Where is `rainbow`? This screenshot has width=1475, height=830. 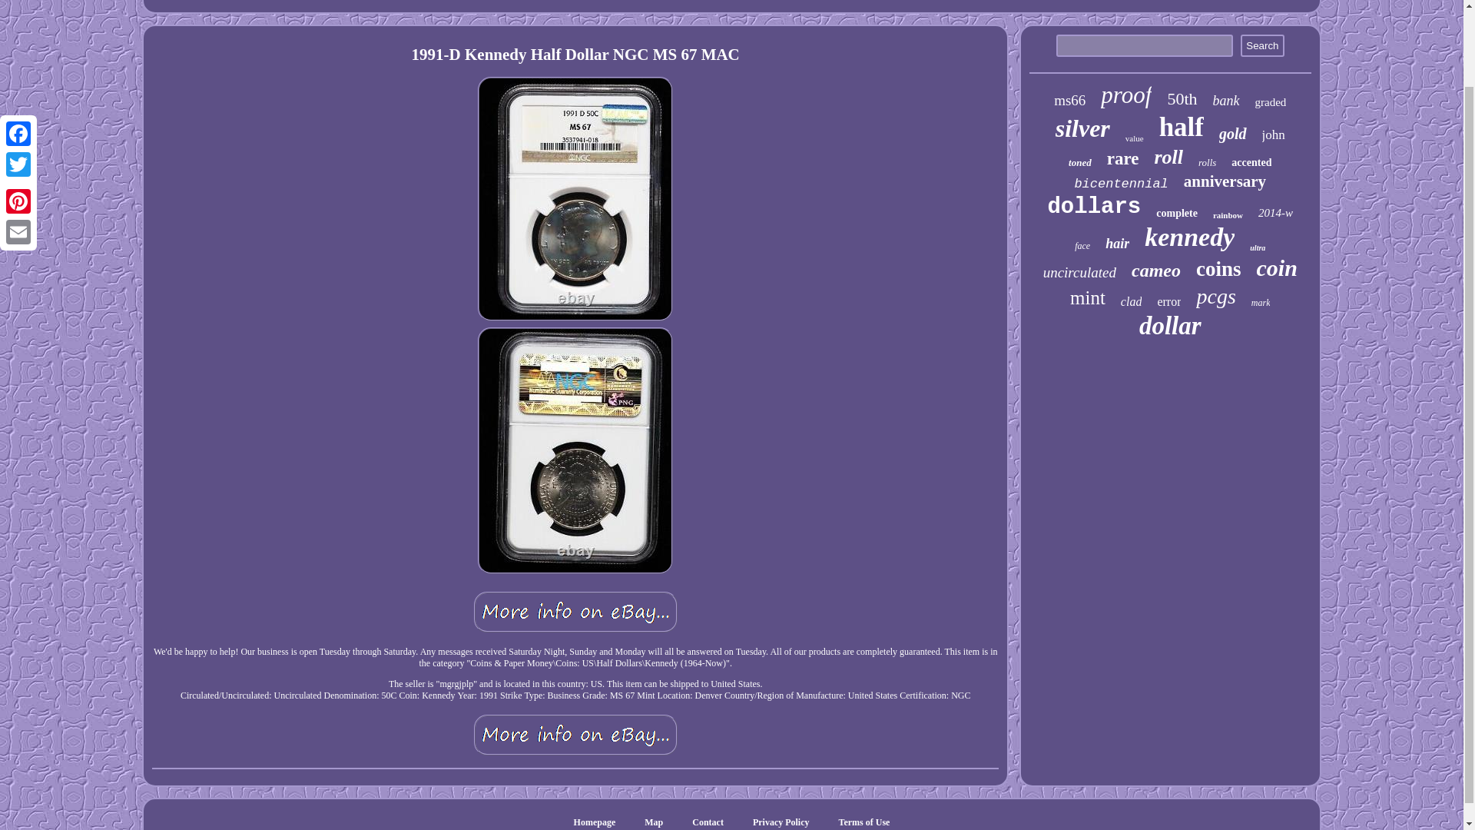 rainbow is located at coordinates (1228, 215).